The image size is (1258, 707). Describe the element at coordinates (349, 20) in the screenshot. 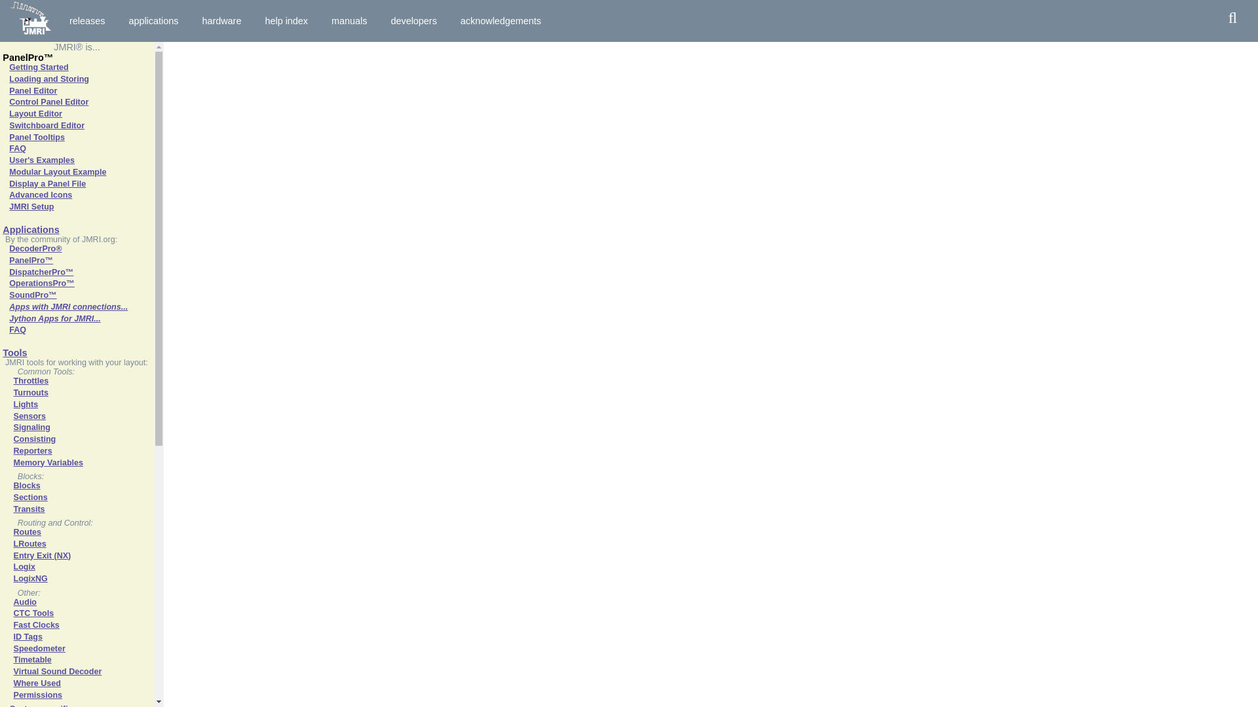

I see `JMRI Manuals` at that location.